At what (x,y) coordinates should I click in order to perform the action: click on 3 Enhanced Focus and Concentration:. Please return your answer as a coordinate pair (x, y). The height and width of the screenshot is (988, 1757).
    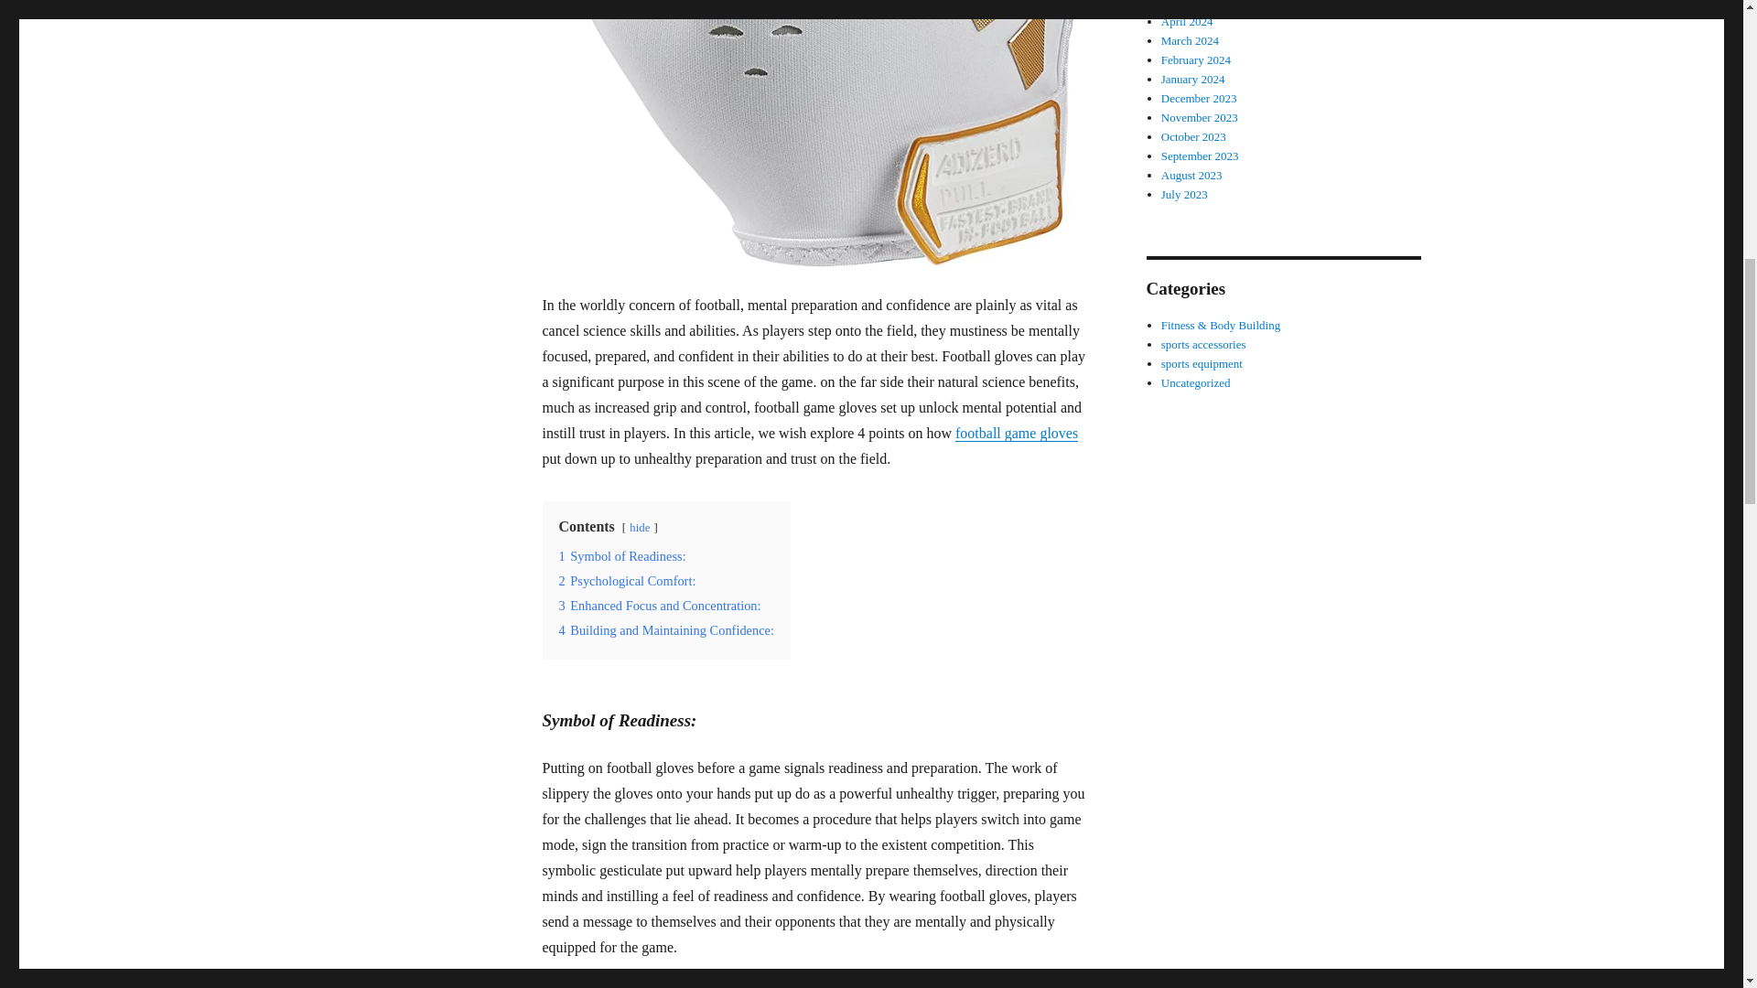
    Looking at the image, I should click on (659, 606).